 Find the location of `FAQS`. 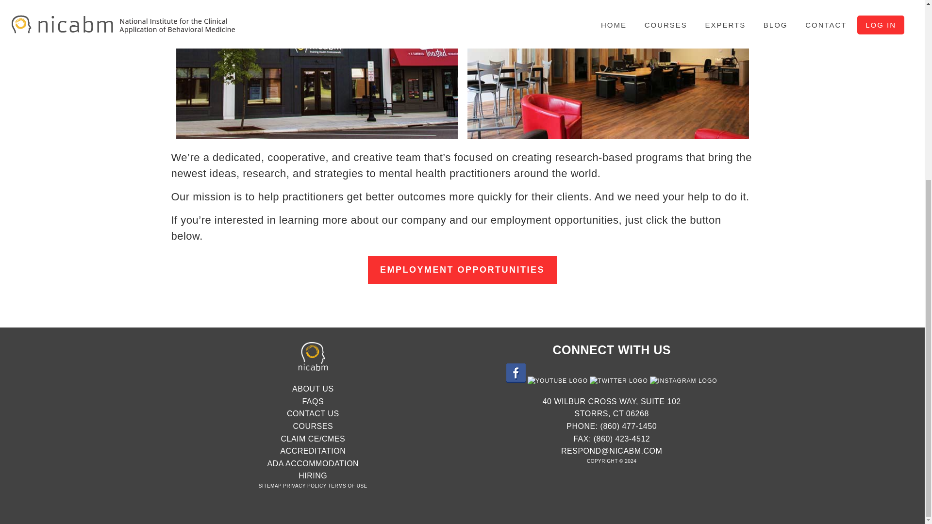

FAQS is located at coordinates (313, 401).